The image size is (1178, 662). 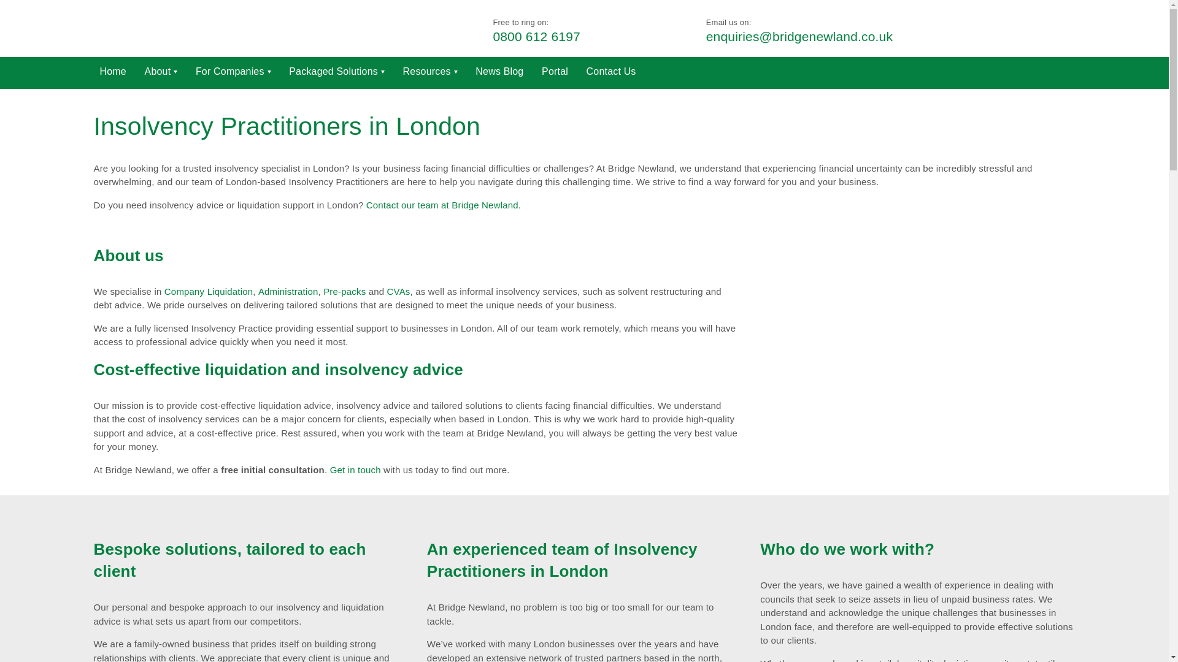 What do you see at coordinates (499, 71) in the screenshot?
I see `News Blog` at bounding box center [499, 71].